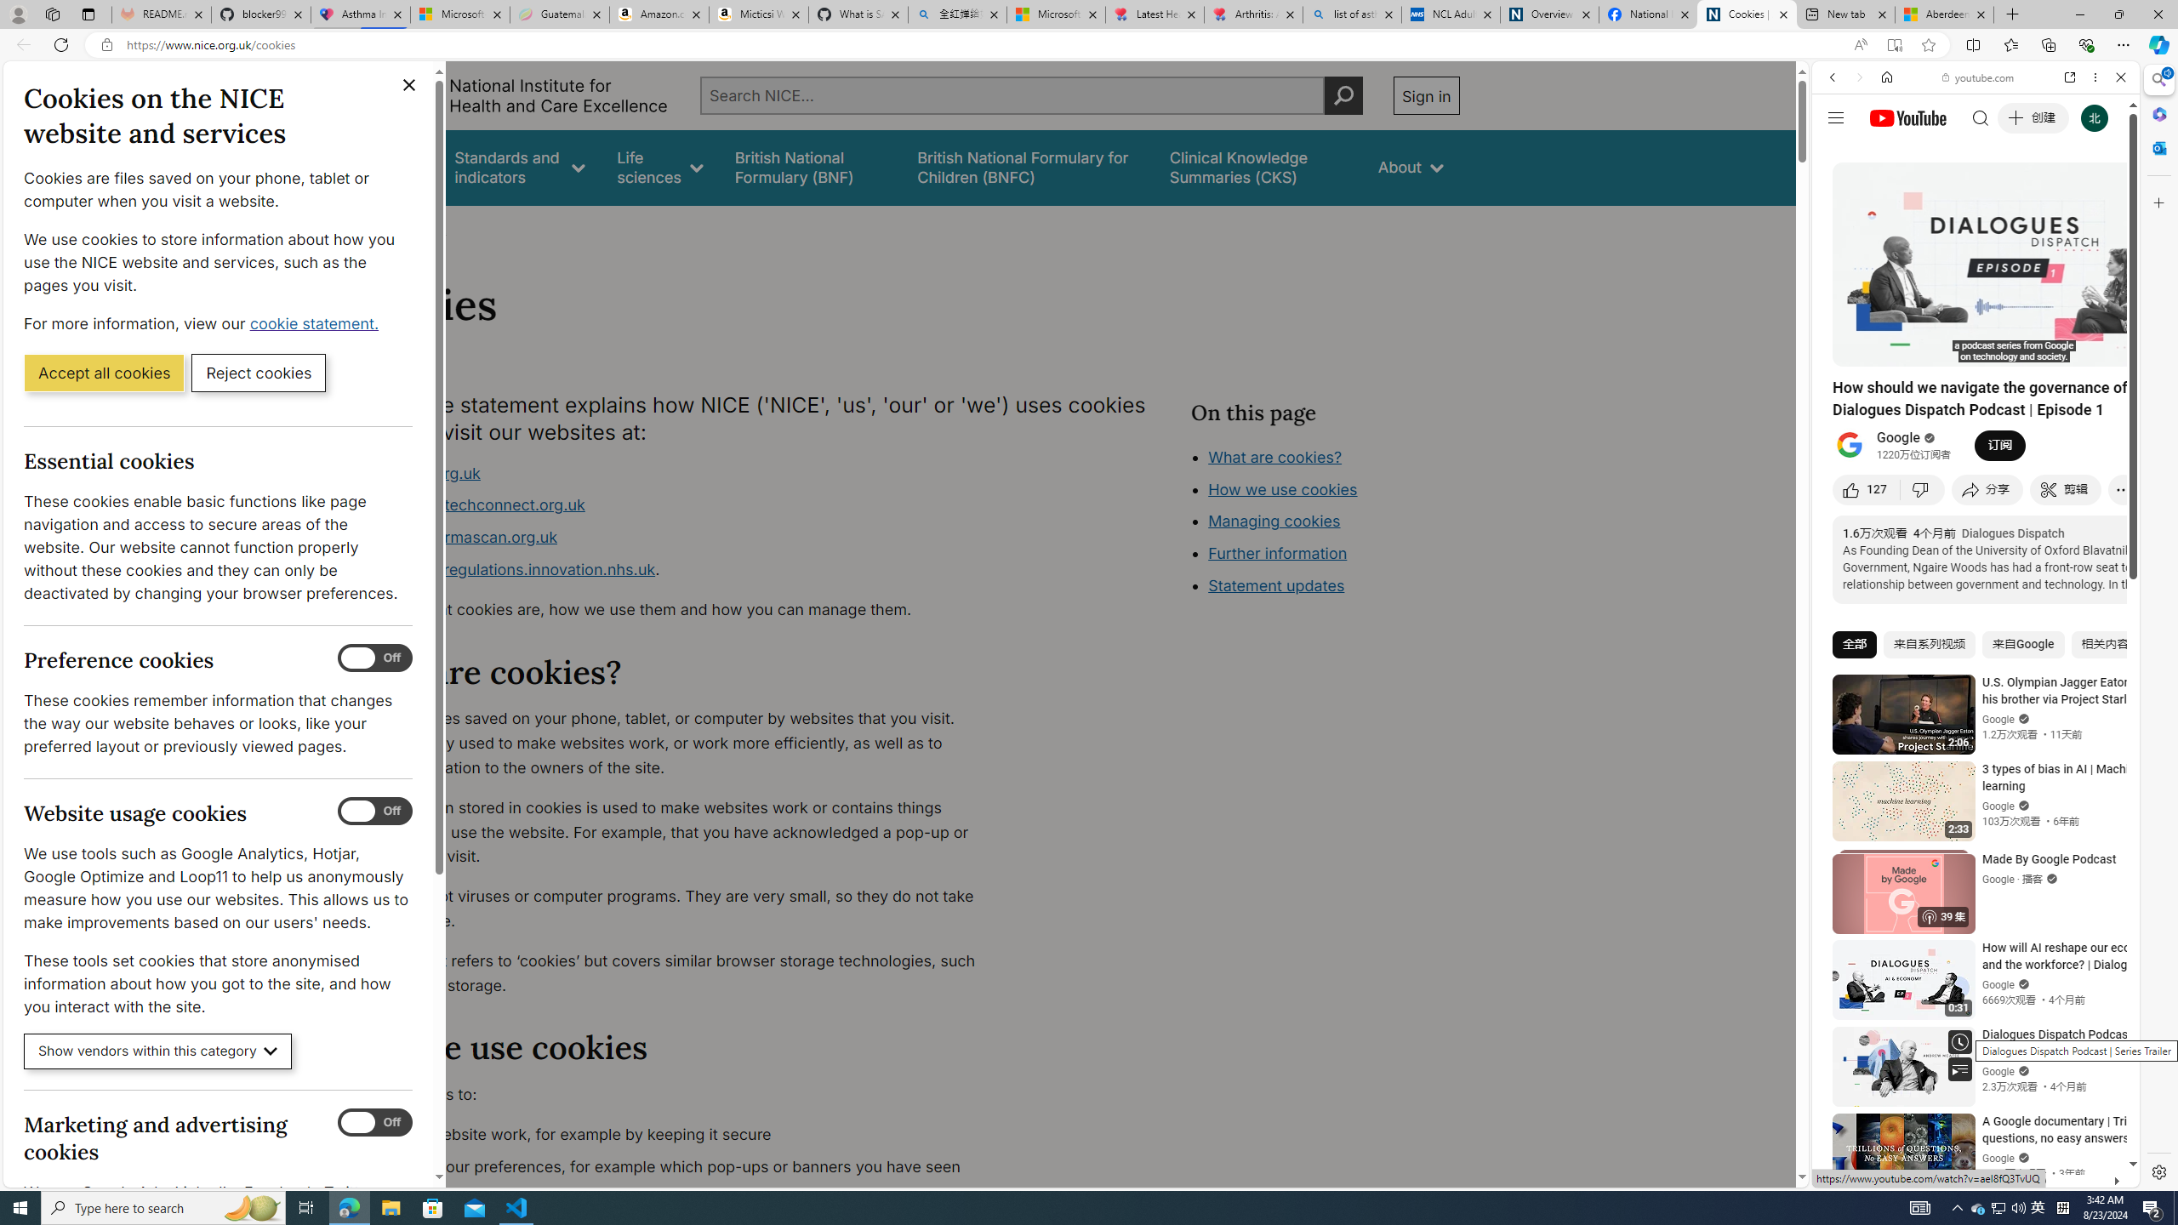 The width and height of the screenshot is (2178, 1225). What do you see at coordinates (369, 228) in the screenshot?
I see `Home>` at bounding box center [369, 228].